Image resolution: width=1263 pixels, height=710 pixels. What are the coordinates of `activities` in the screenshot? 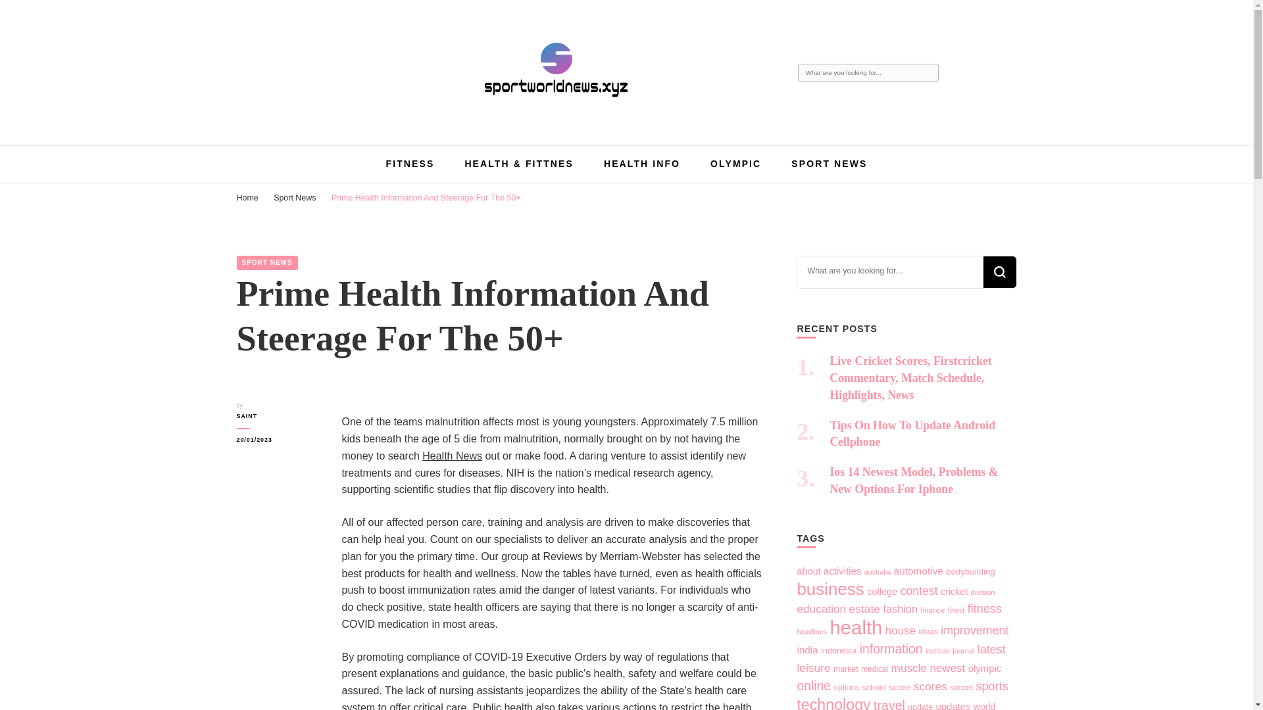 It's located at (842, 571).